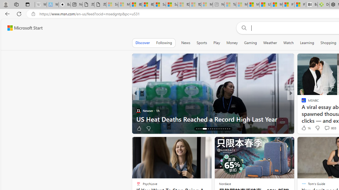 Image resolution: width=339 pixels, height=190 pixels. Describe the element at coordinates (301, 110) in the screenshot. I see `Reader's Digest` at that location.